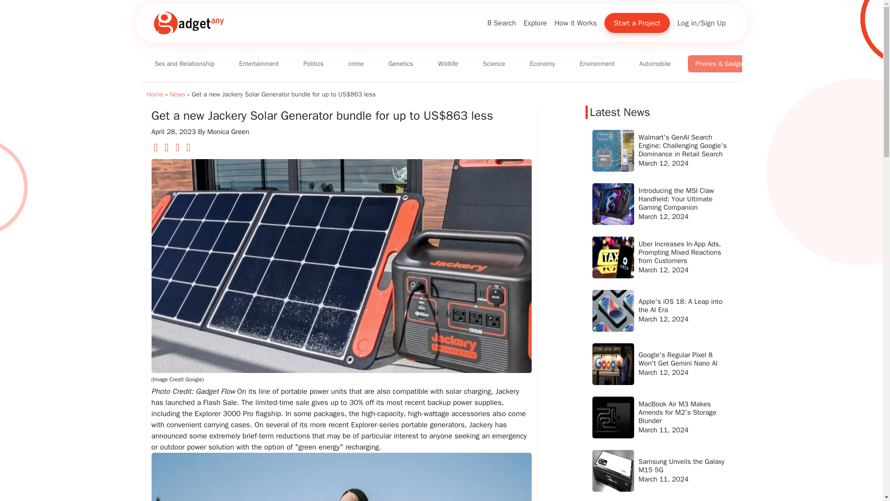 Image resolution: width=890 pixels, height=501 pixels. What do you see at coordinates (846, 63) in the screenshot?
I see `Lifestyle` at bounding box center [846, 63].